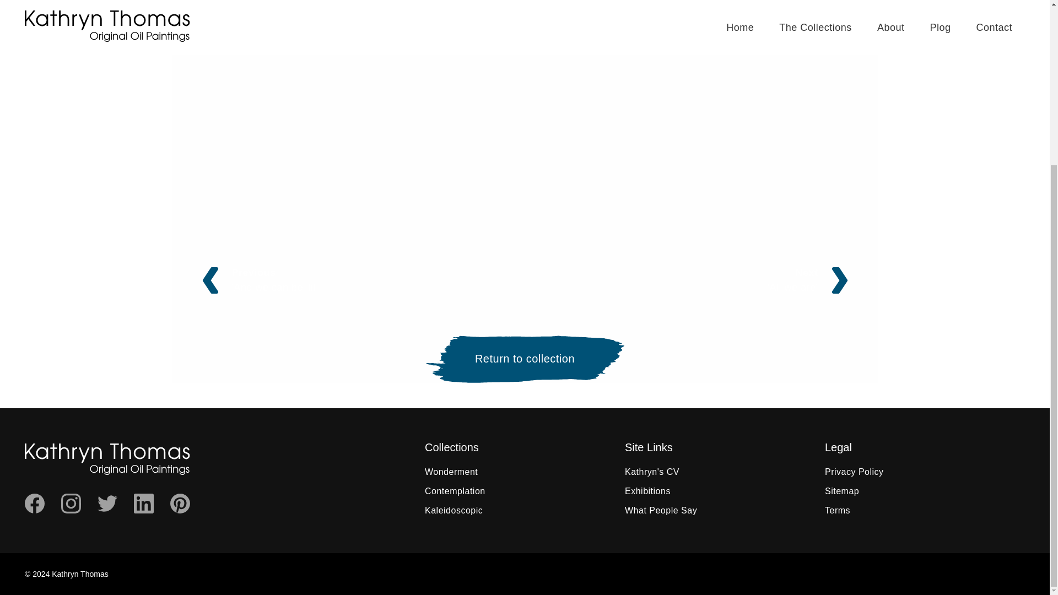 The width and height of the screenshot is (1058, 595). What do you see at coordinates (854, 472) in the screenshot?
I see `Privacy Policy` at bounding box center [854, 472].